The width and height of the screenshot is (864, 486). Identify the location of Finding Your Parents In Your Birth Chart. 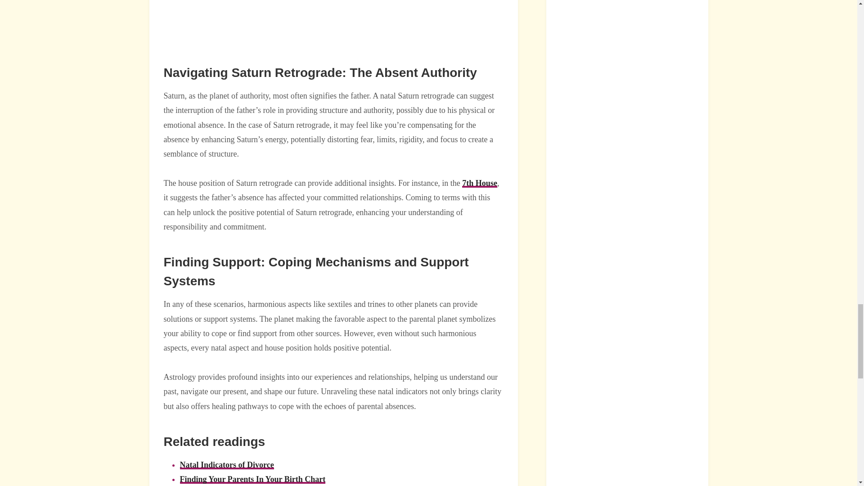
(252, 479).